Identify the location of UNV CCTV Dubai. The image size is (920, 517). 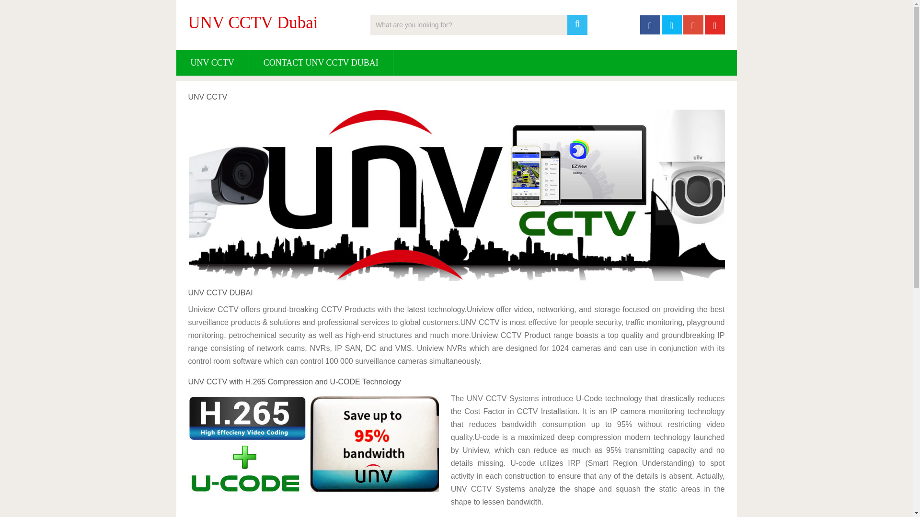
(252, 22).